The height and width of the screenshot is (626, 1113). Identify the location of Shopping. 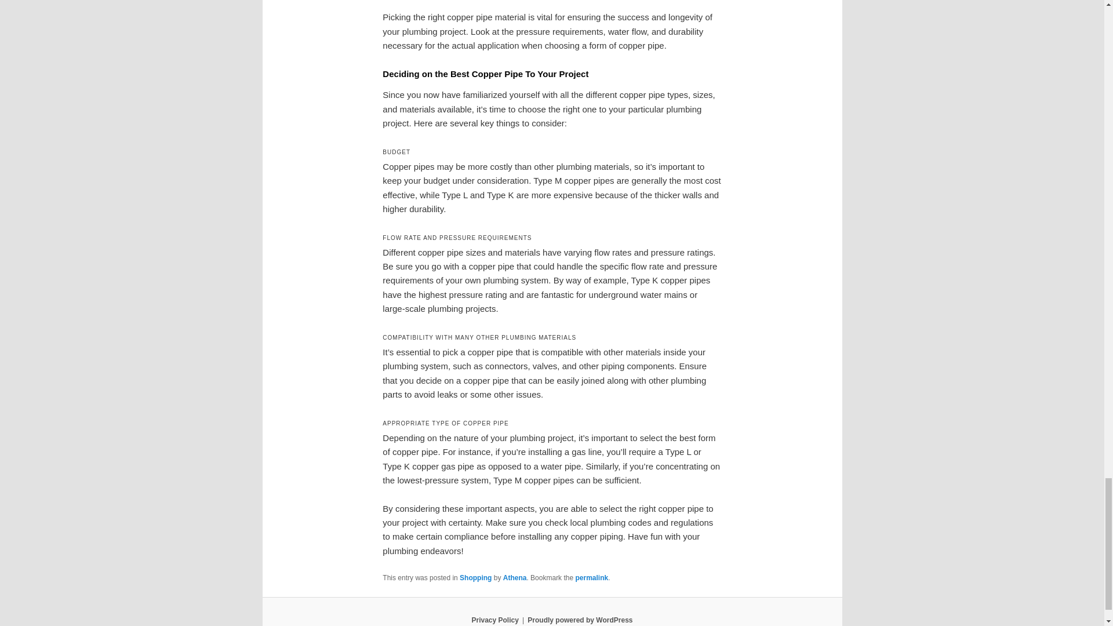
(475, 578).